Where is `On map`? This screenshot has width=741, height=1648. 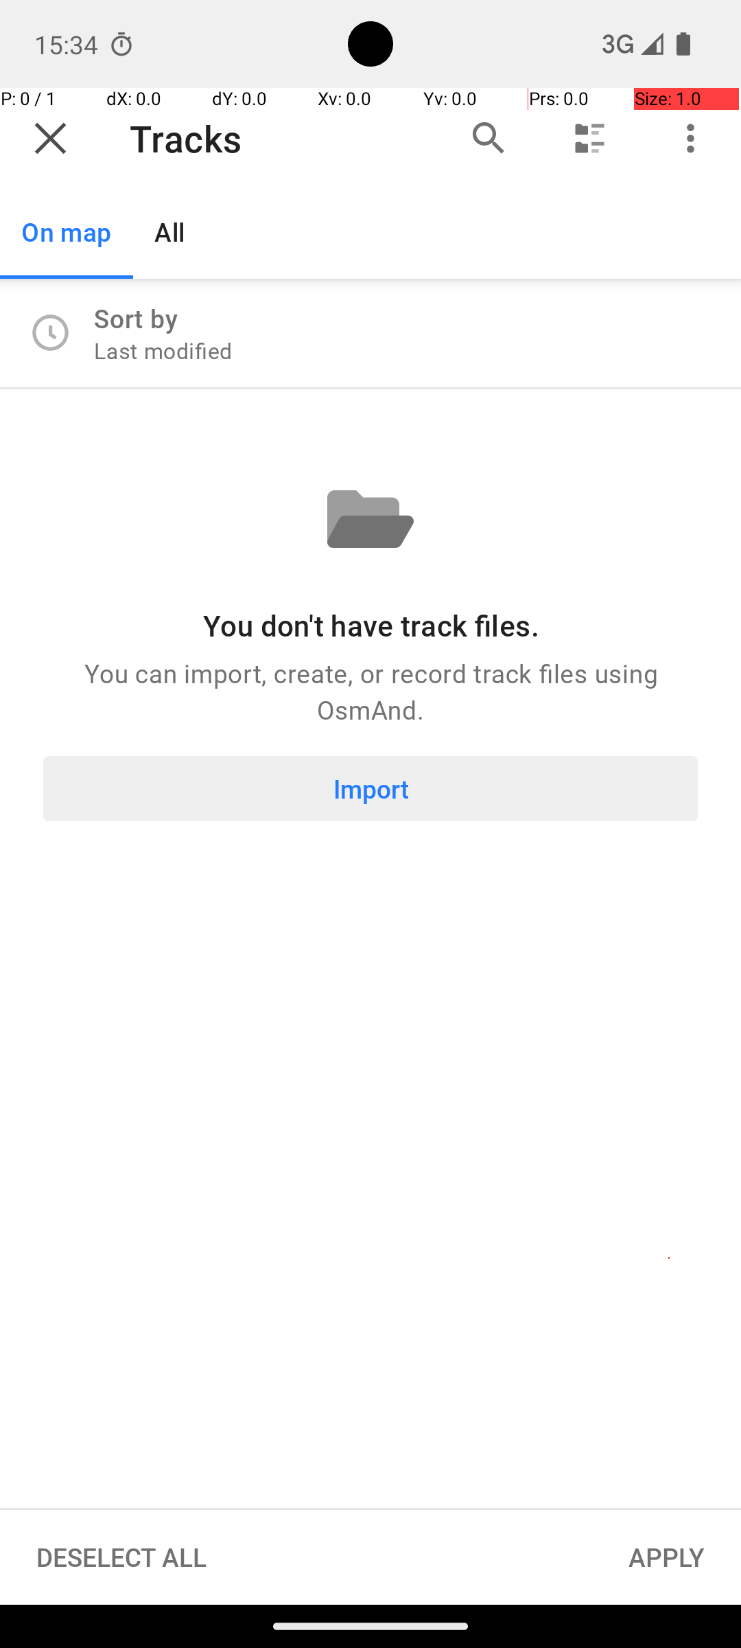 On map is located at coordinates (67, 232).